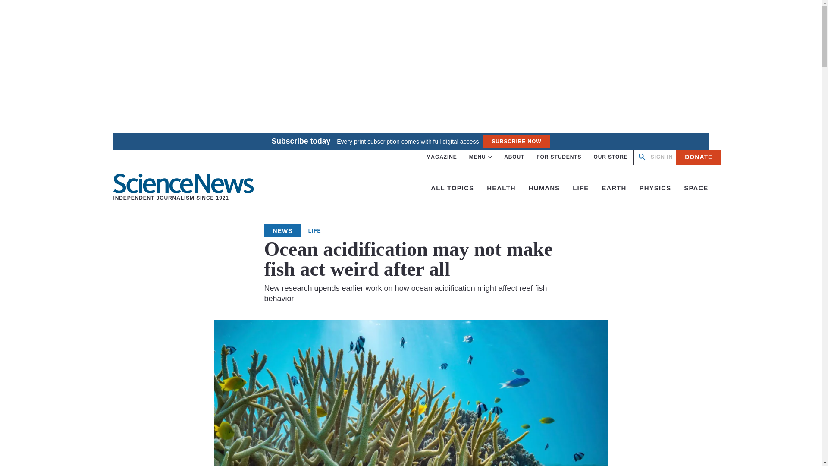 This screenshot has width=828, height=466. What do you see at coordinates (514, 157) in the screenshot?
I see `ABOUT` at bounding box center [514, 157].